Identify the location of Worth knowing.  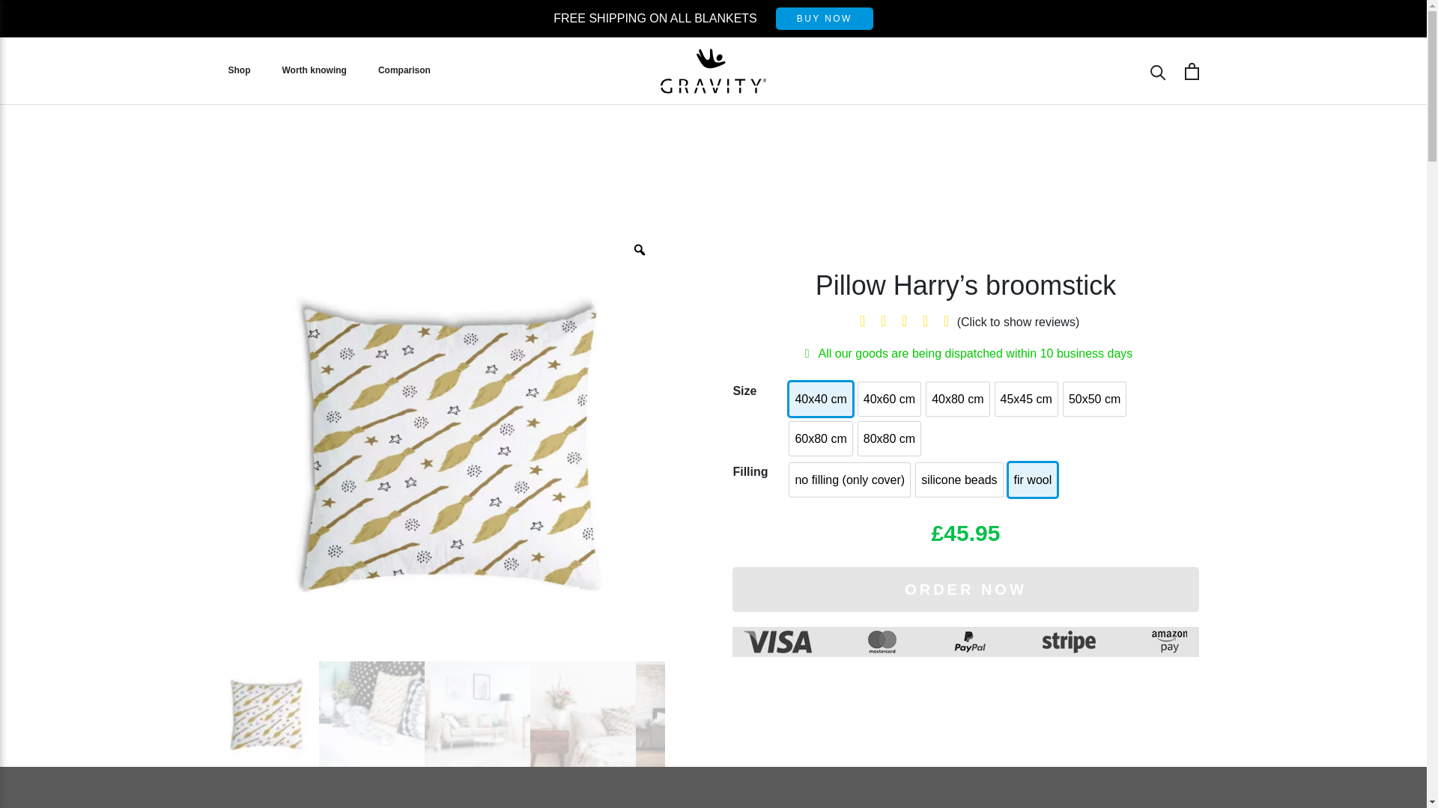
(314, 70).